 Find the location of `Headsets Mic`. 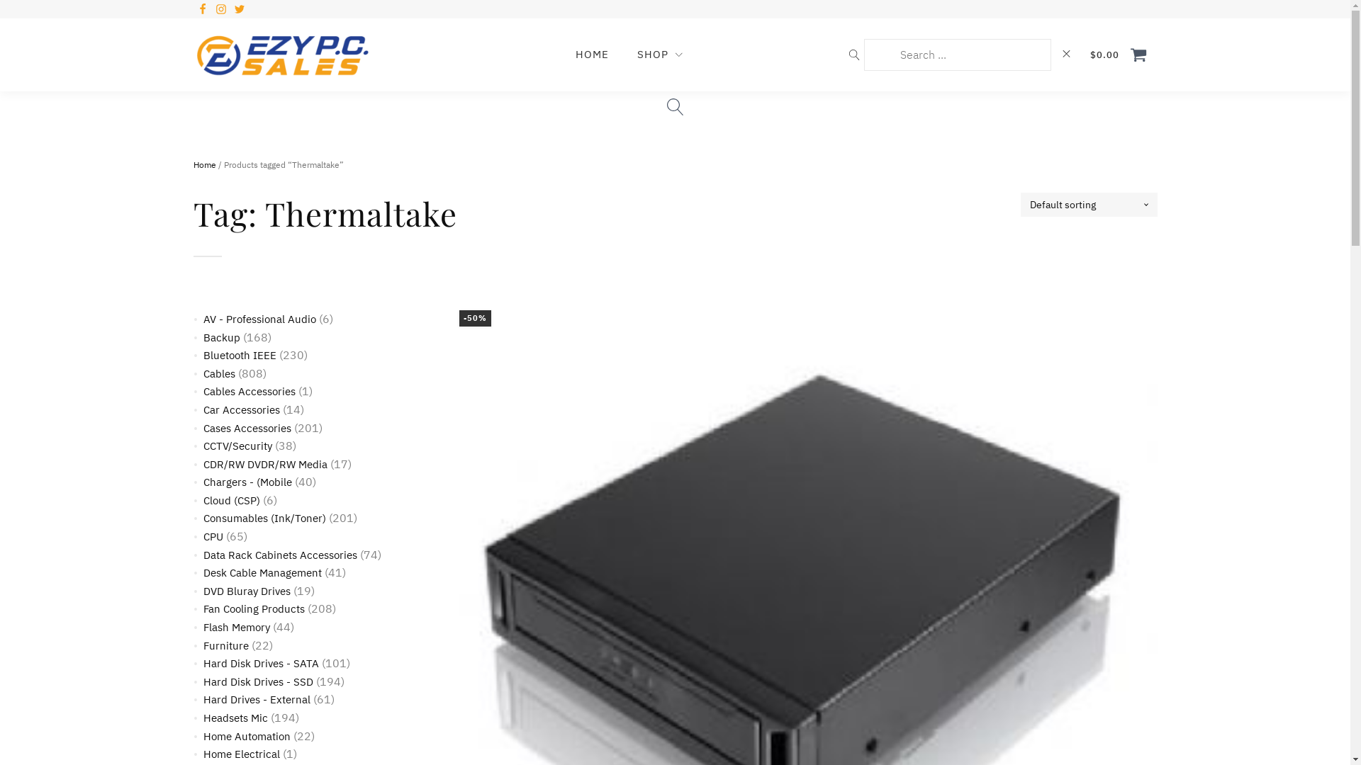

Headsets Mic is located at coordinates (235, 718).